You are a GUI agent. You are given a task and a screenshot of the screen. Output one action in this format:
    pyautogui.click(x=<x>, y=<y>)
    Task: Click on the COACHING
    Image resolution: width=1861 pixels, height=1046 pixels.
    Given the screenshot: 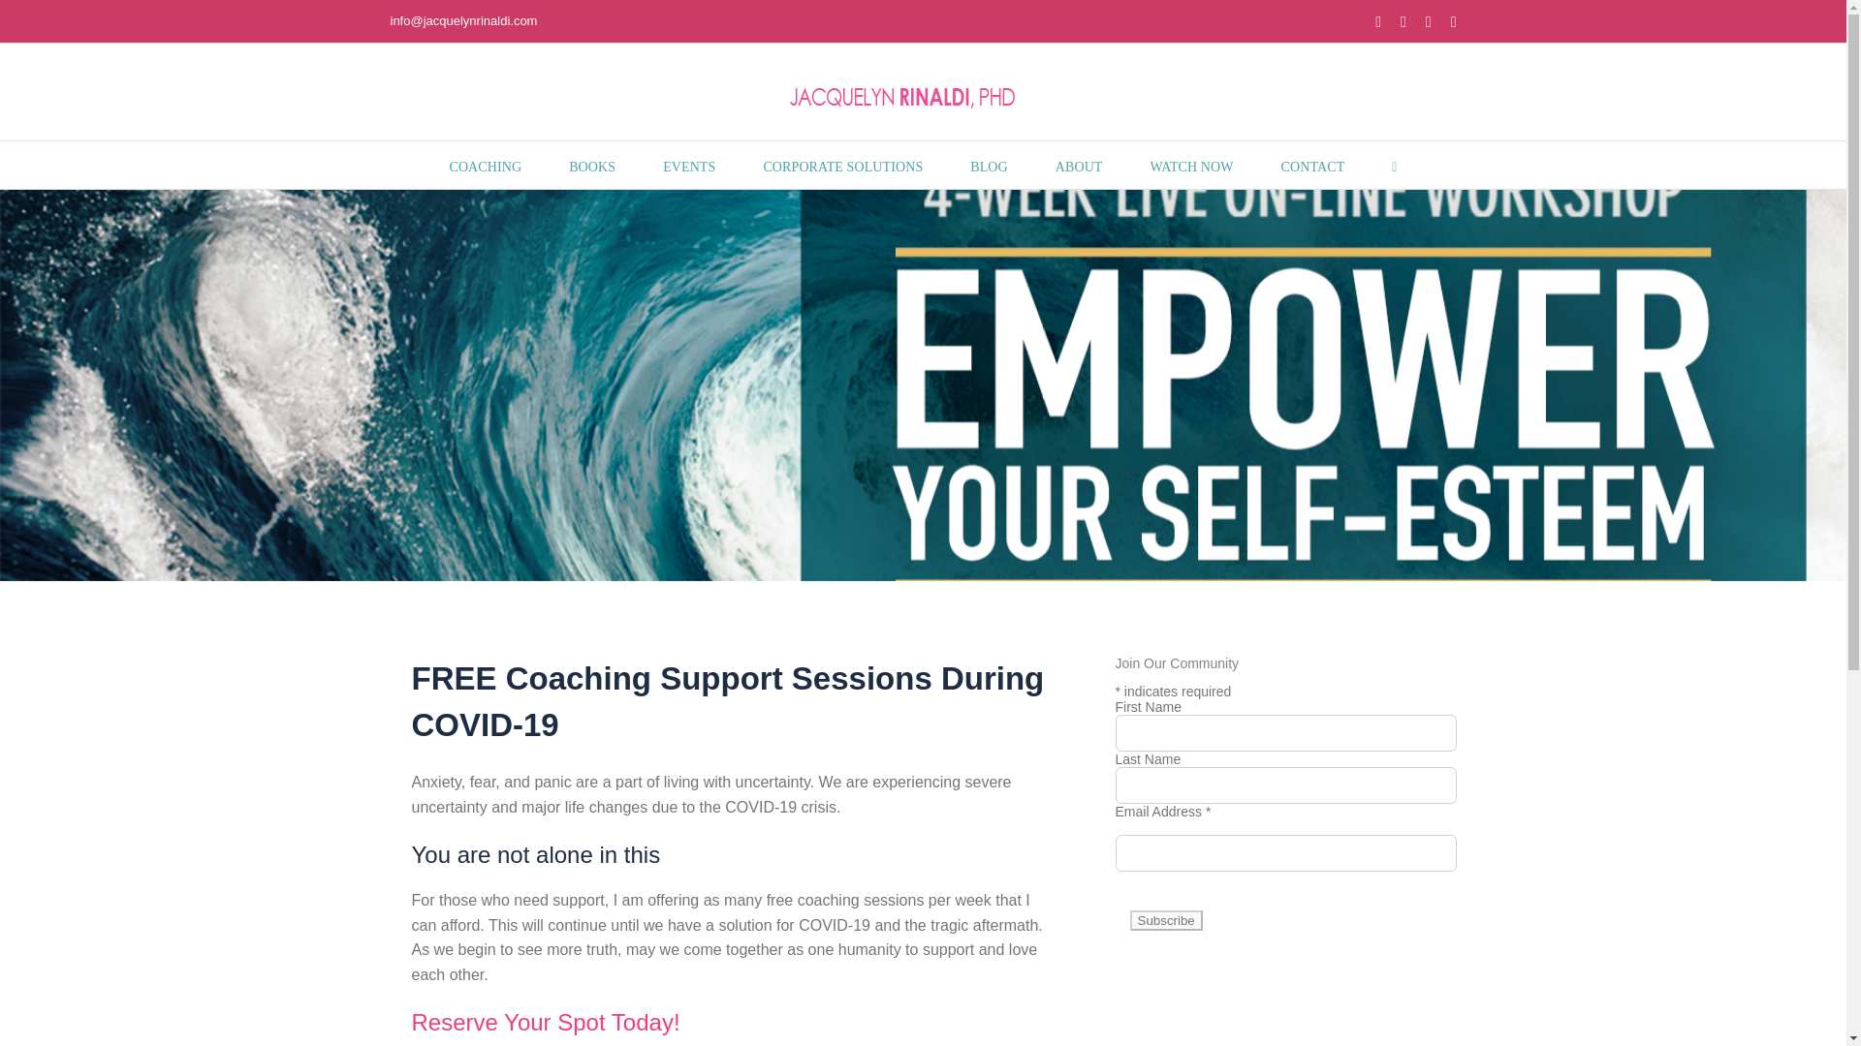 What is the action you would take?
    pyautogui.click(x=485, y=165)
    